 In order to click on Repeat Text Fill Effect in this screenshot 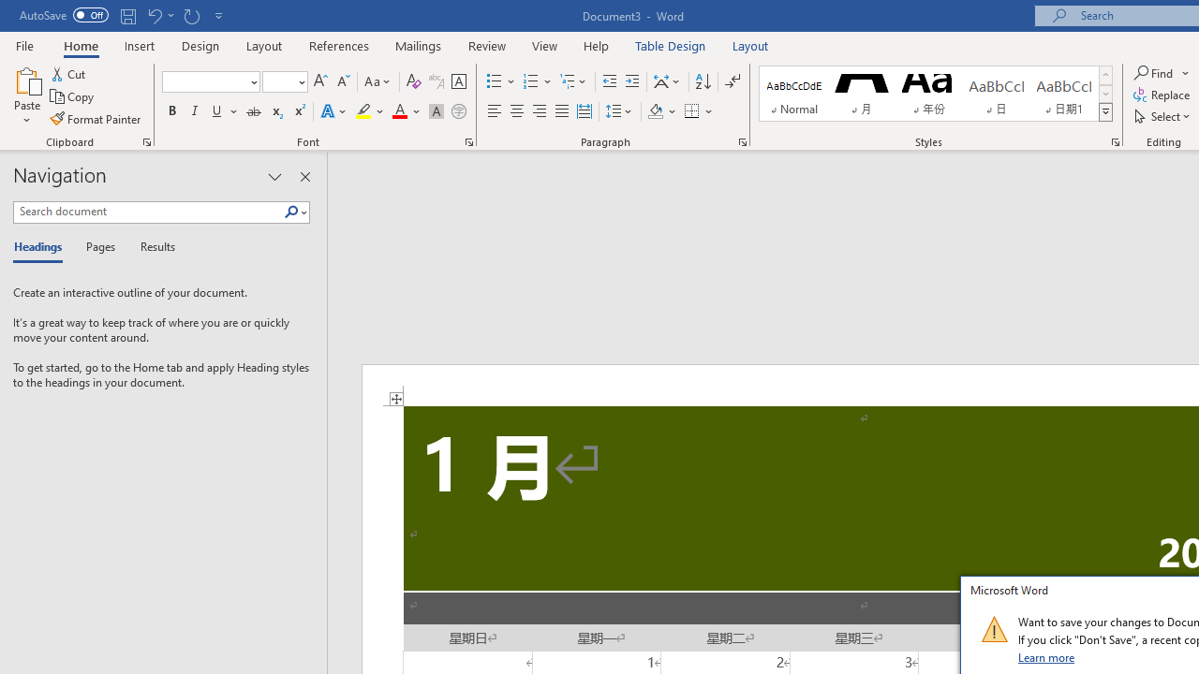, I will do `click(191, 15)`.